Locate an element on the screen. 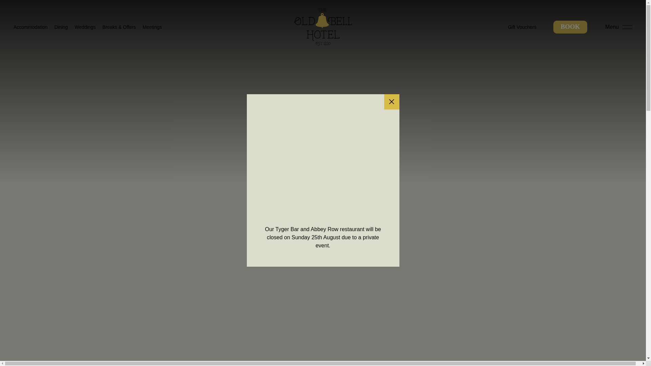  Weddings is located at coordinates (85, 27).